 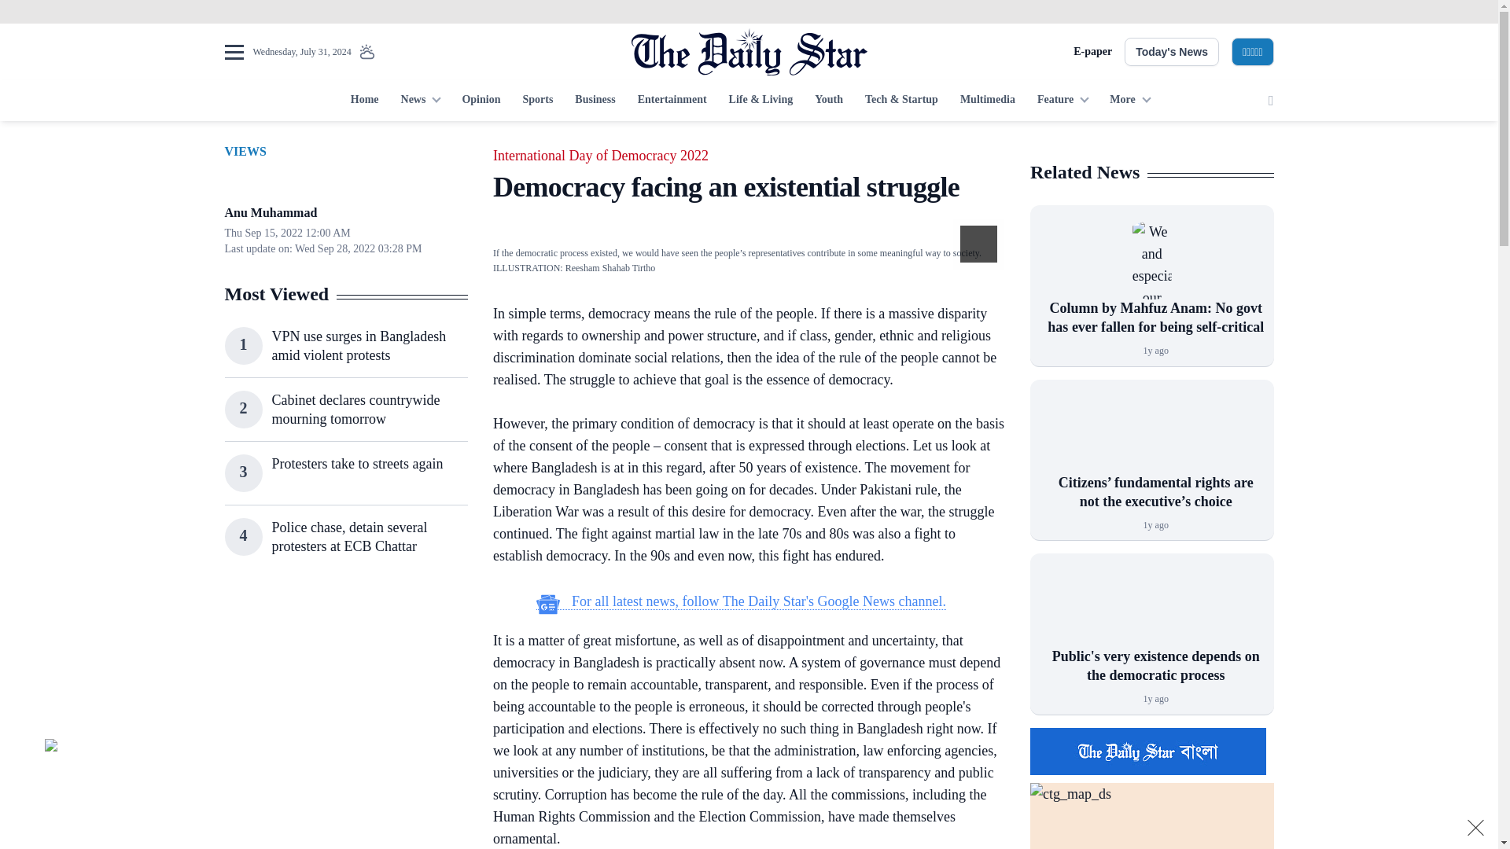 I want to click on Feature, so click(x=1063, y=101).